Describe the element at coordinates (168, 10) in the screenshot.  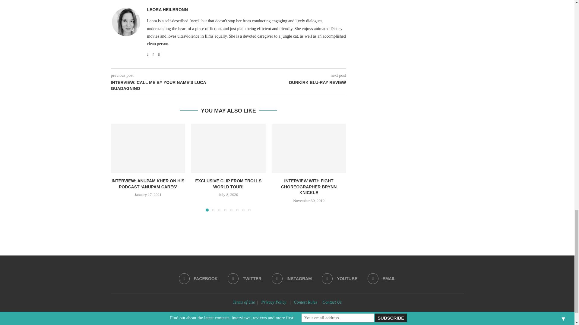
I see `Author Leora Heilbronn` at that location.